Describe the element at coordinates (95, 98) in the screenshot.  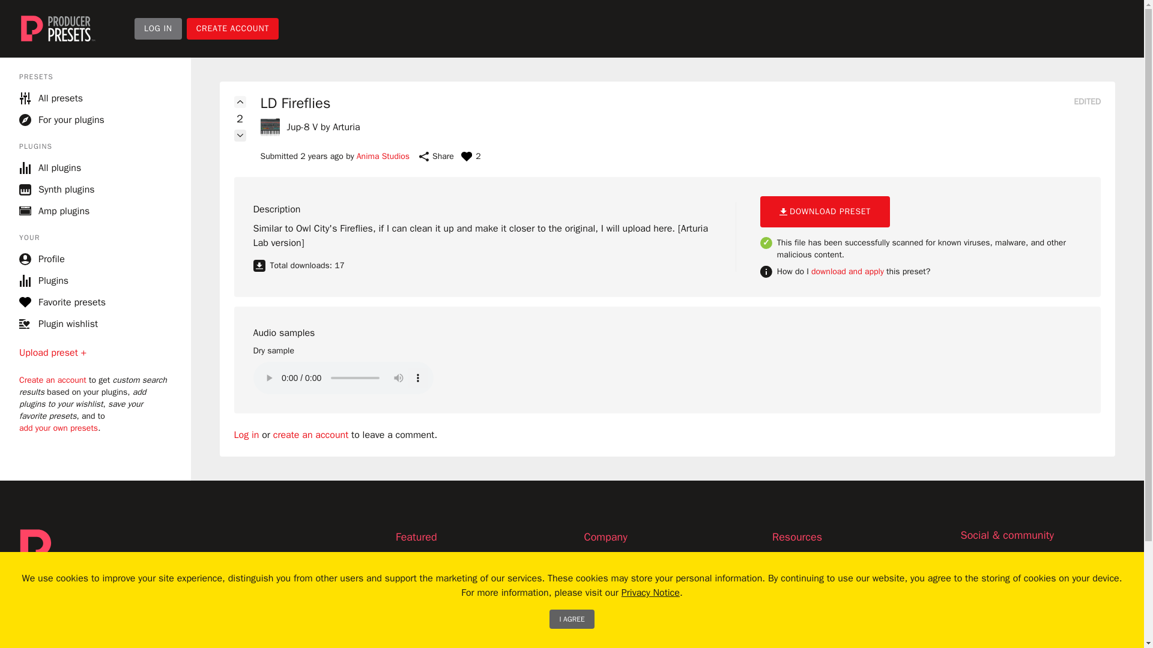
I see `All presets` at that location.